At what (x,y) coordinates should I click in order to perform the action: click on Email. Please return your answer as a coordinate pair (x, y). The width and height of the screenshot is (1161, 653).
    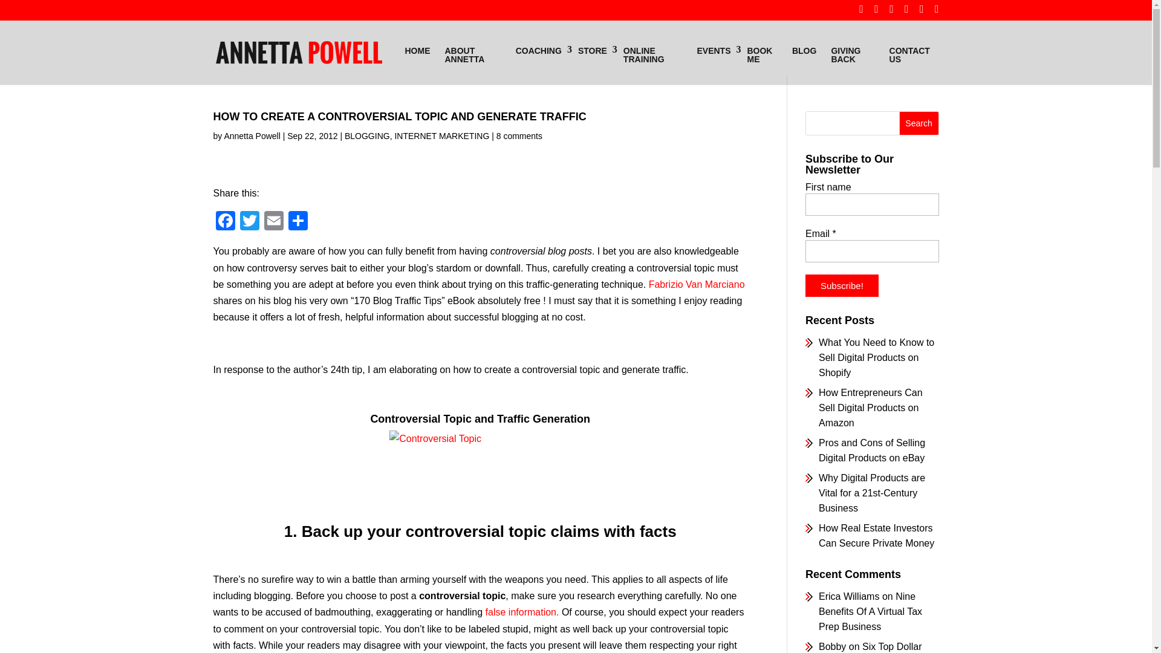
    Looking at the image, I should click on (273, 221).